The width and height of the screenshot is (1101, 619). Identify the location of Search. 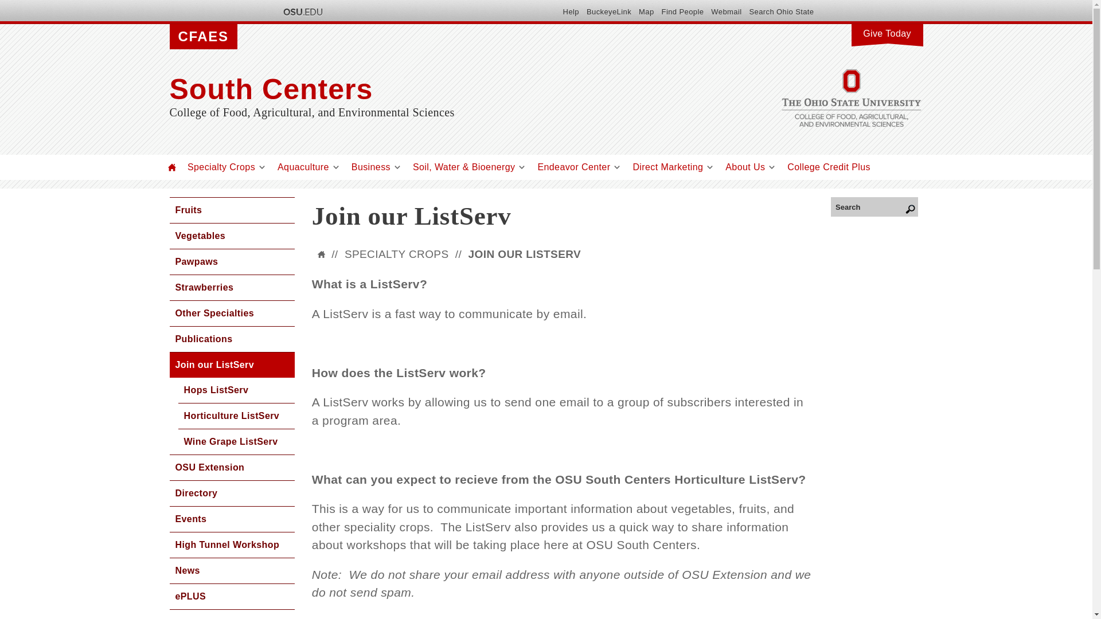
(874, 206).